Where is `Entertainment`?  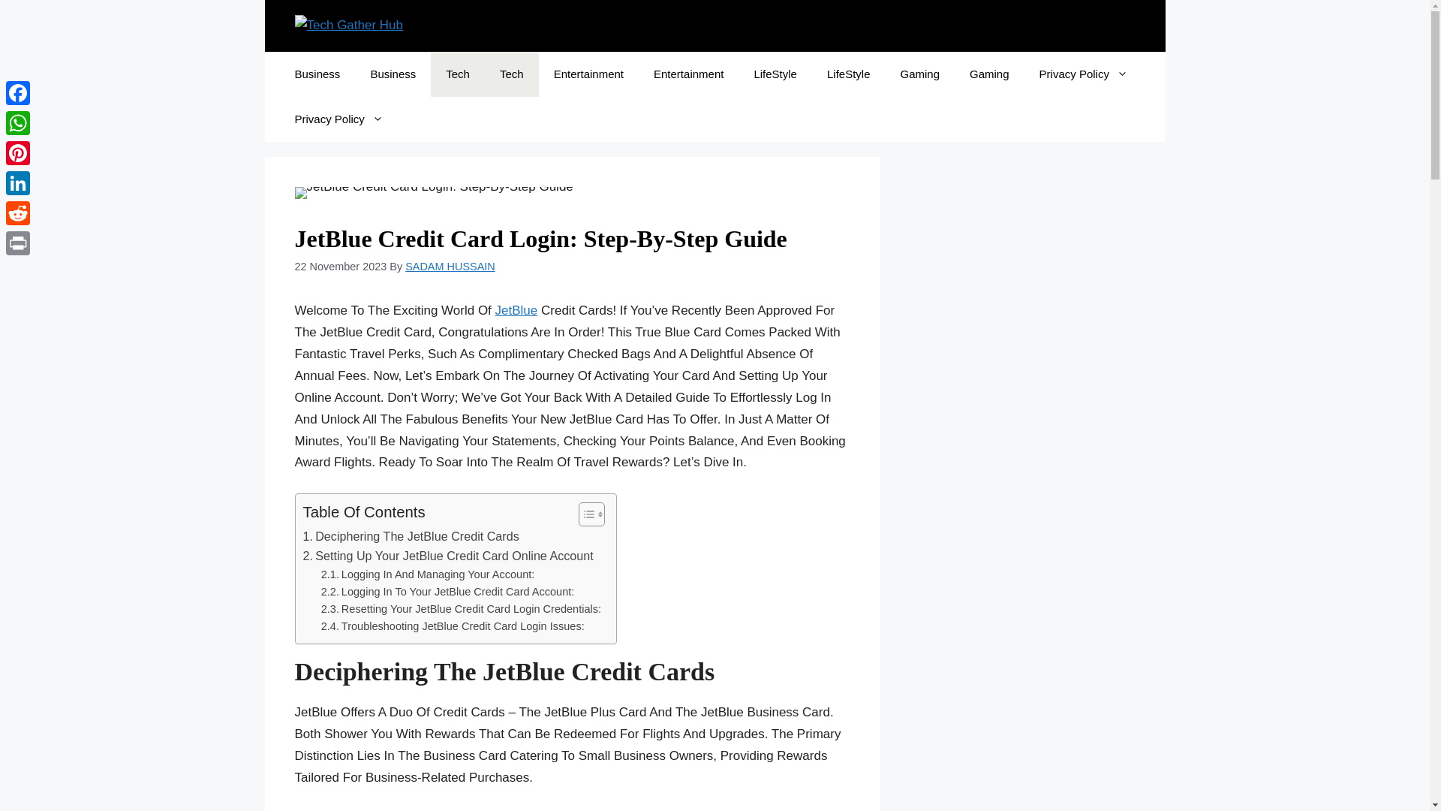 Entertainment is located at coordinates (687, 74).